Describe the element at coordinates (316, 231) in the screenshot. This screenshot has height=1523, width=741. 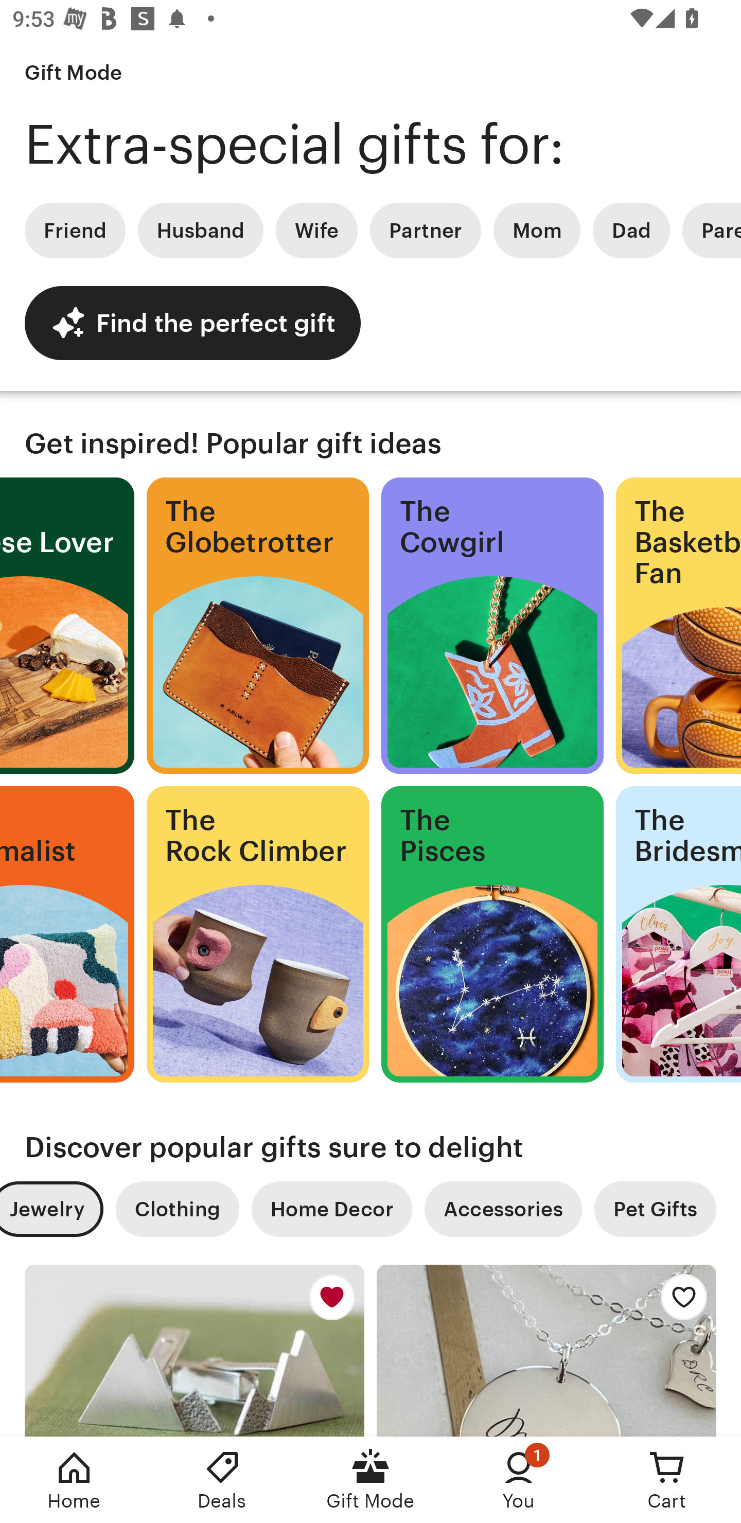
I see `Wife` at that location.